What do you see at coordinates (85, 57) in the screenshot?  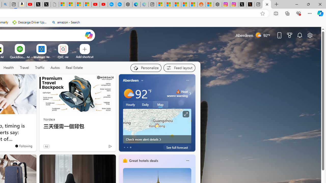 I see `Add a site` at bounding box center [85, 57].